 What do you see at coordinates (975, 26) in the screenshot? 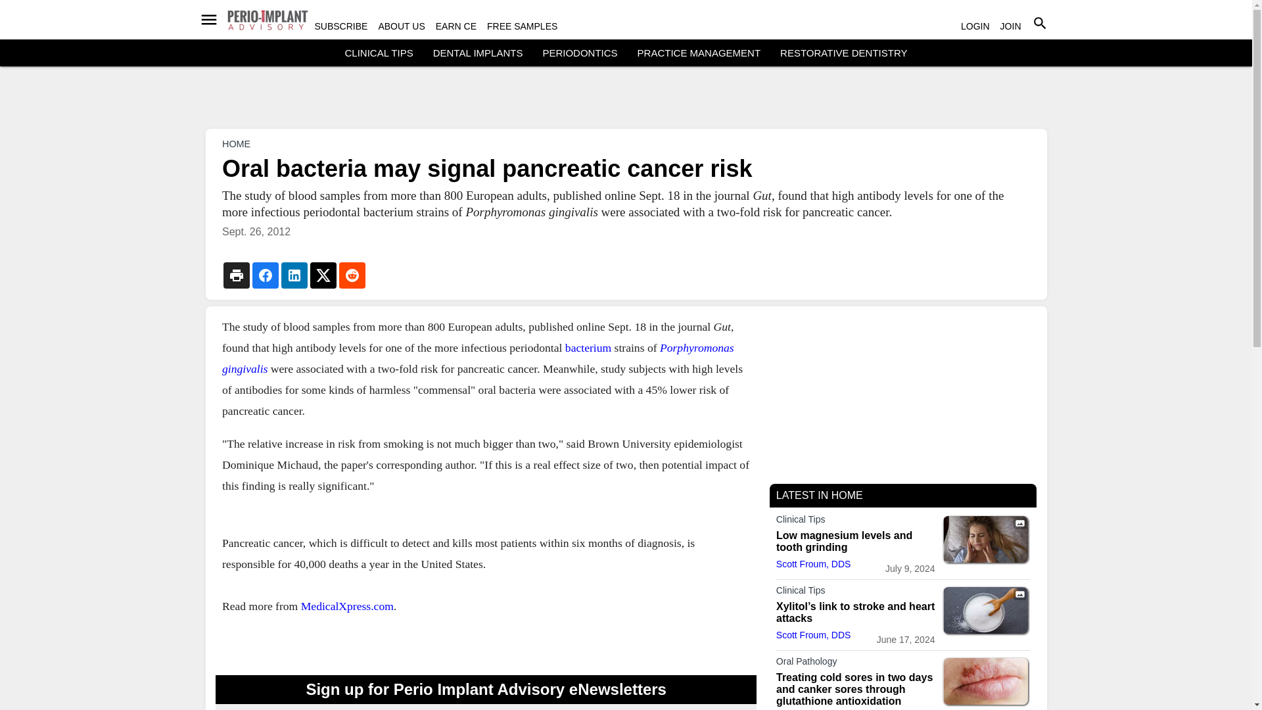
I see `LOGIN` at bounding box center [975, 26].